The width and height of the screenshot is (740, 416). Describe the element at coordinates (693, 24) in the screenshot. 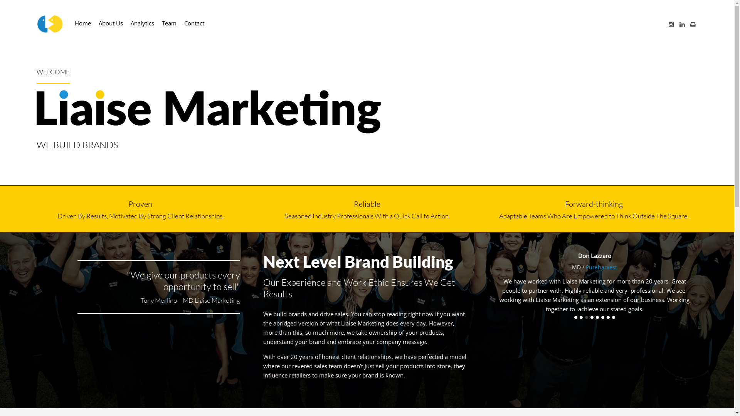

I see `Webmail` at that location.